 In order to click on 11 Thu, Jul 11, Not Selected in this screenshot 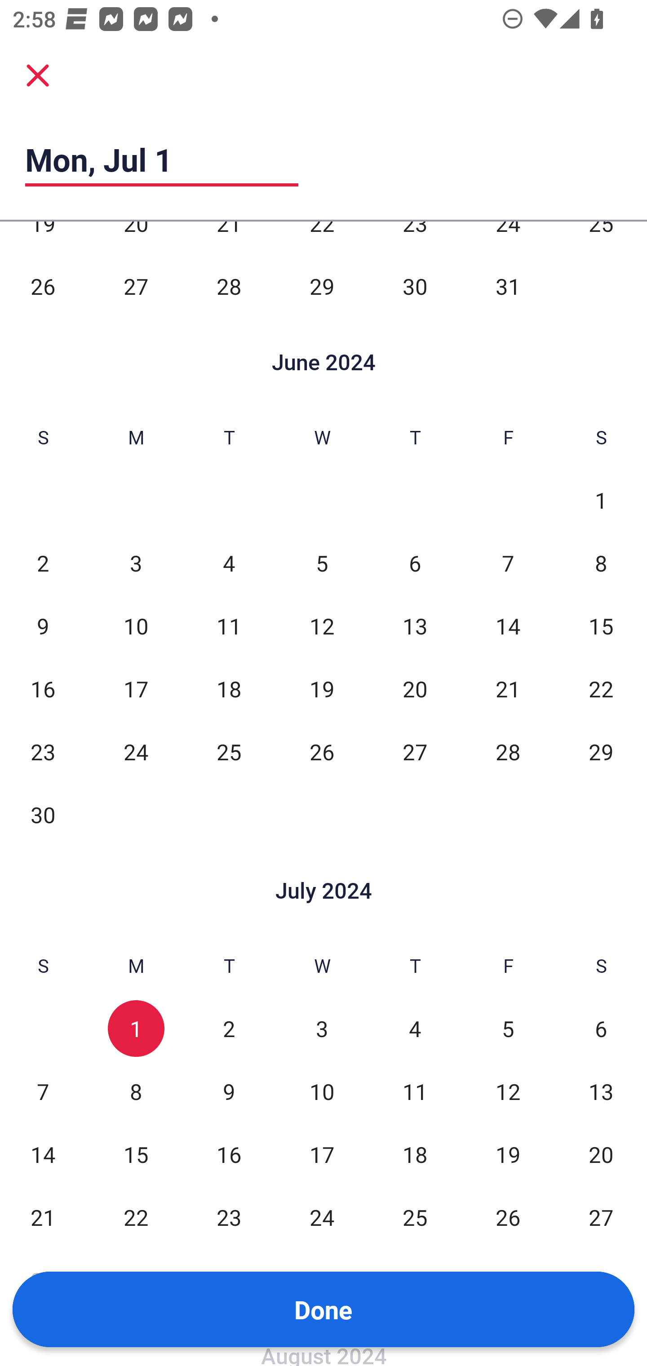, I will do `click(415, 1091)`.